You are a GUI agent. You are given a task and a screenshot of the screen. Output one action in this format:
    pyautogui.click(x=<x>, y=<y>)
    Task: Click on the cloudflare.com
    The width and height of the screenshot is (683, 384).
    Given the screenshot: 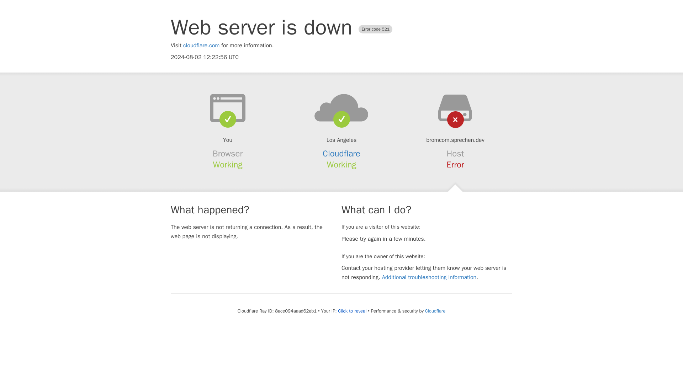 What is the action you would take?
    pyautogui.click(x=201, y=46)
    